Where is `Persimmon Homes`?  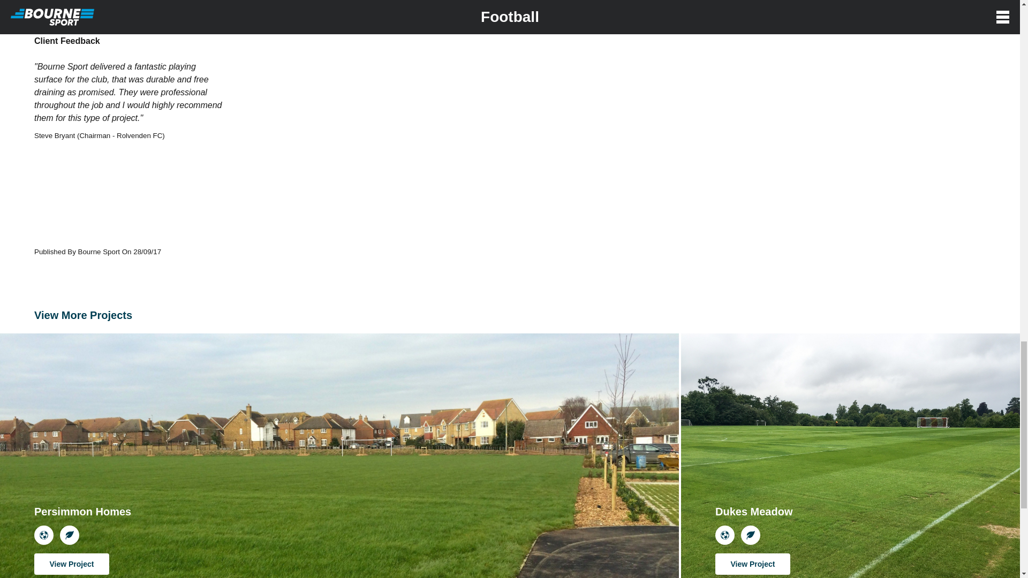 Persimmon Homes is located at coordinates (82, 524).